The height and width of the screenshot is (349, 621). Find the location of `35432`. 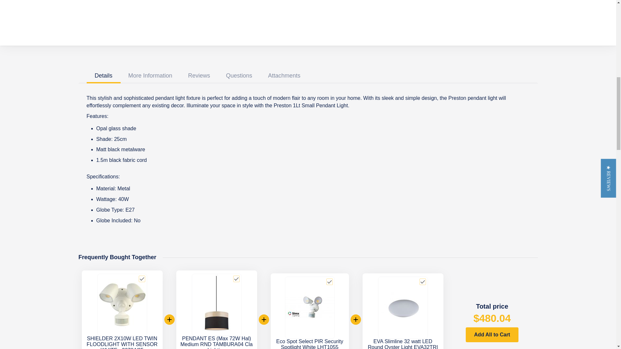

35432 is located at coordinates (142, 279).